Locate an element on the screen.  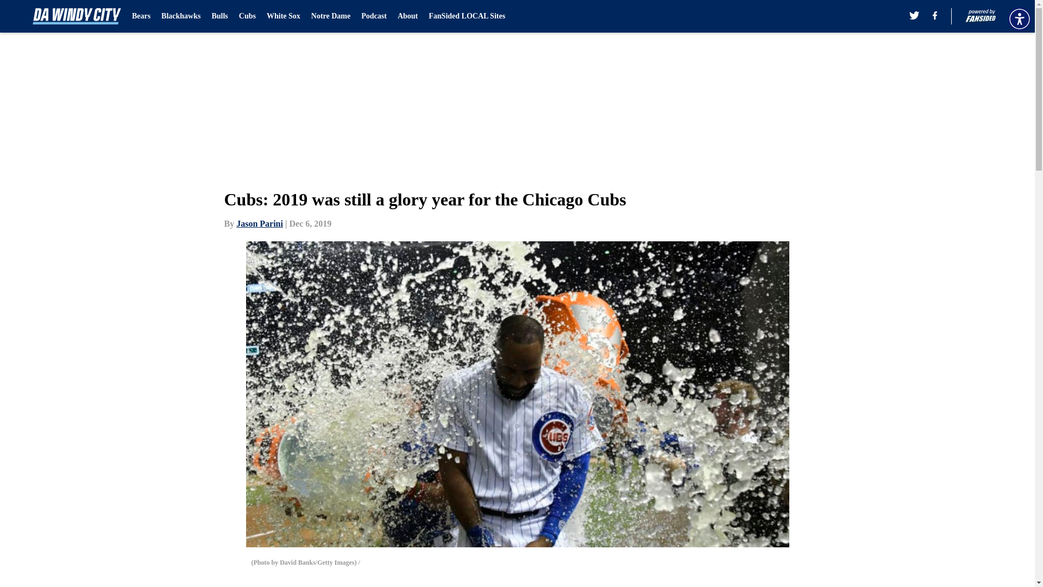
FanSided LOCAL Sites is located at coordinates (467, 16).